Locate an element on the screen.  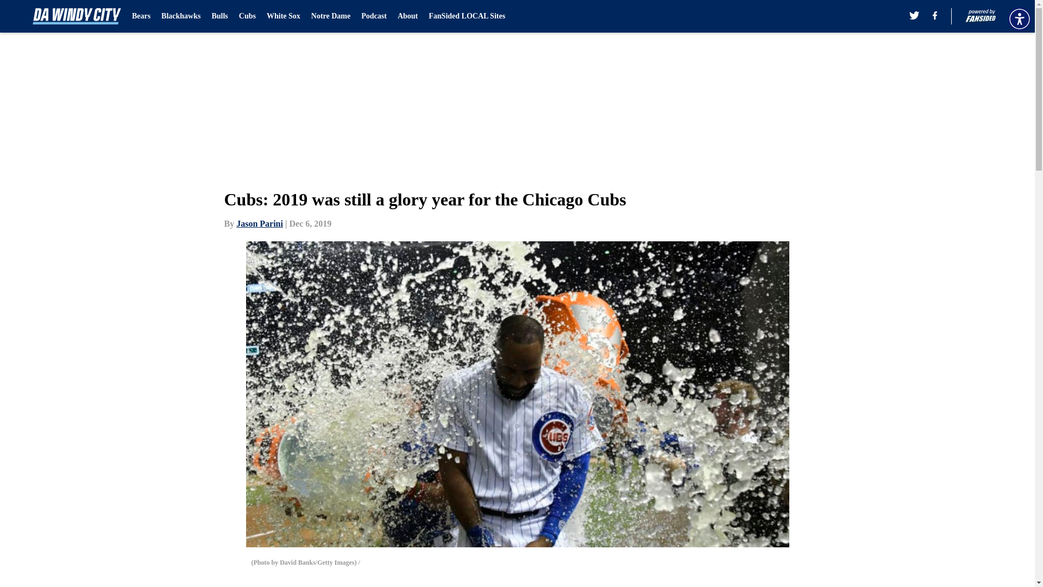
FanSided LOCAL Sites is located at coordinates (467, 16).